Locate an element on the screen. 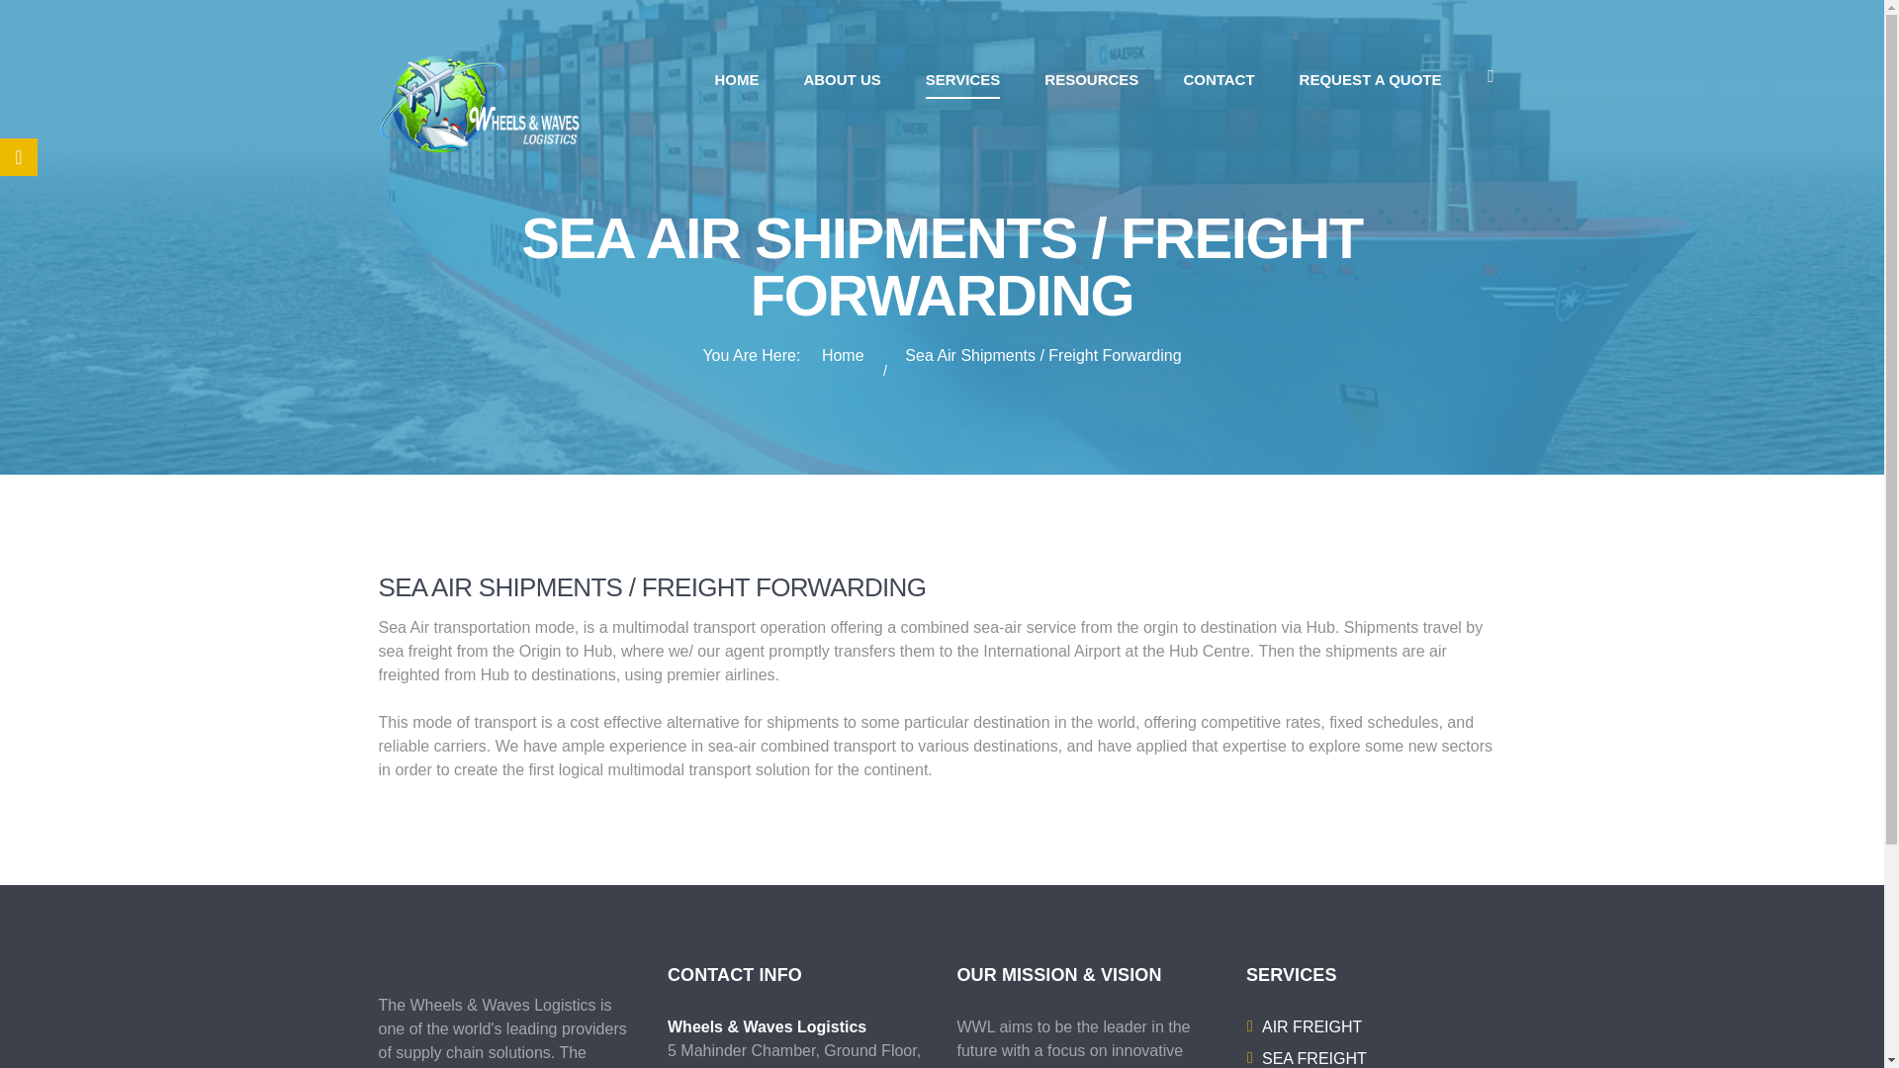 The height and width of the screenshot is (1068, 1899). ABOUT US is located at coordinates (842, 80).